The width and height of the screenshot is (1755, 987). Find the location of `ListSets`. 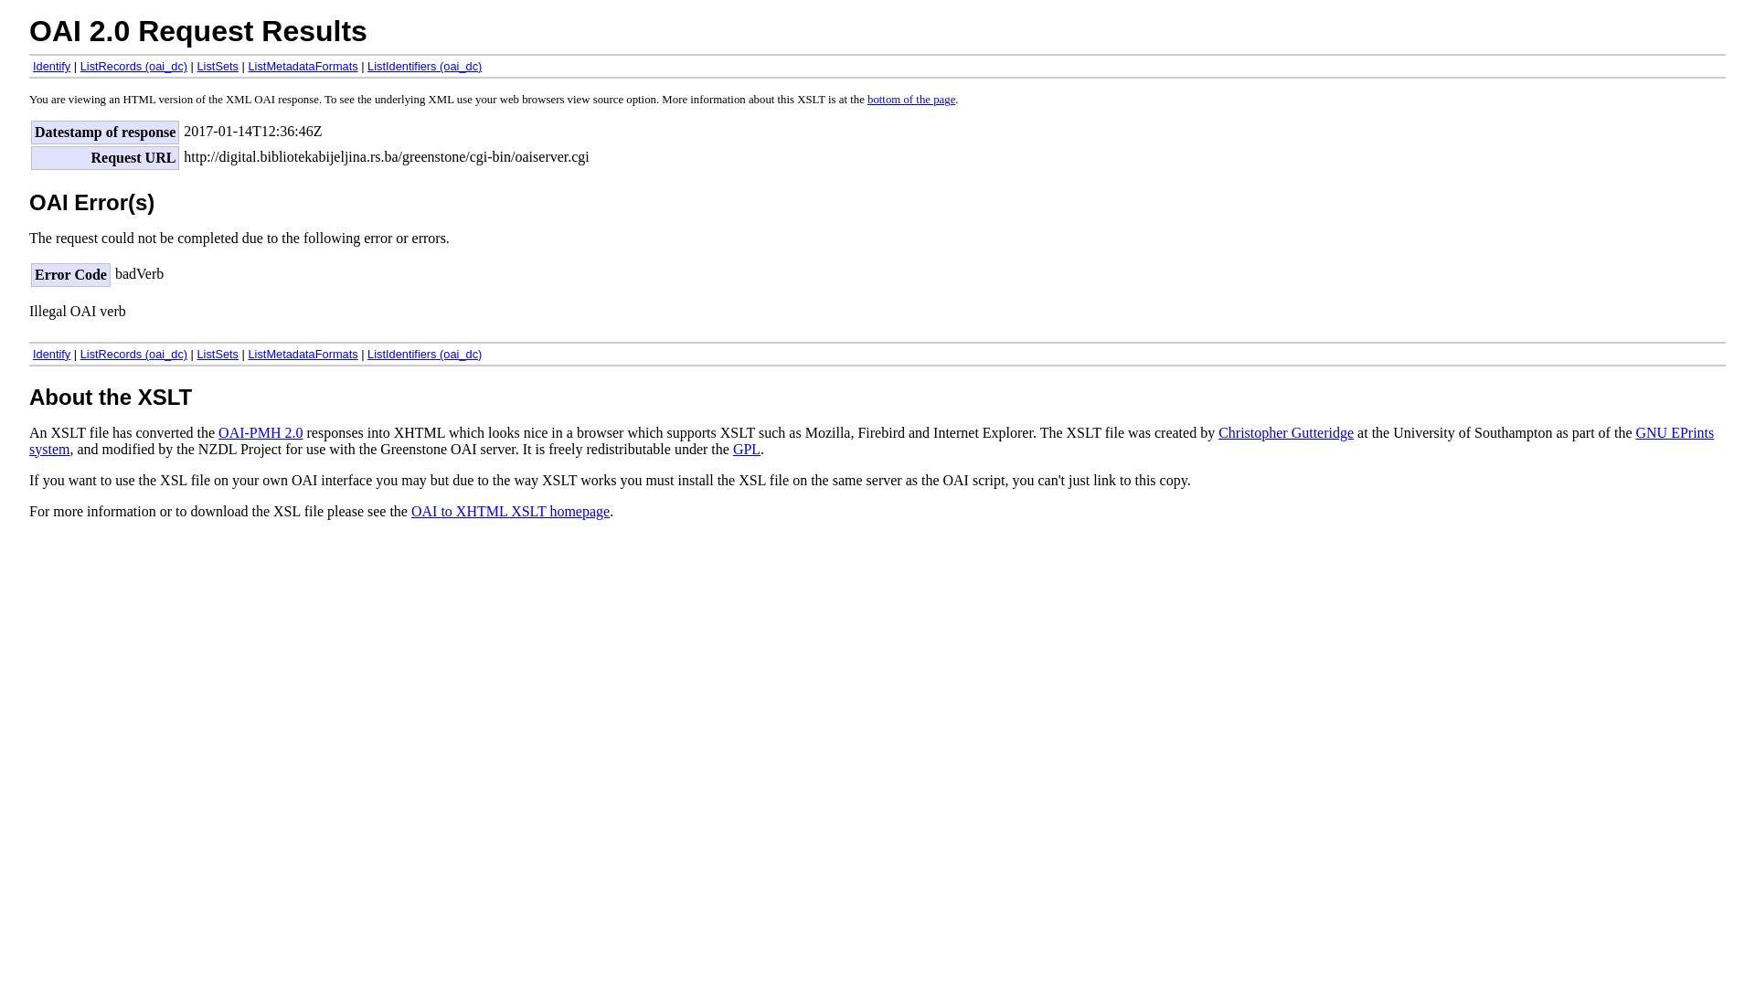

ListSets is located at coordinates (218, 66).